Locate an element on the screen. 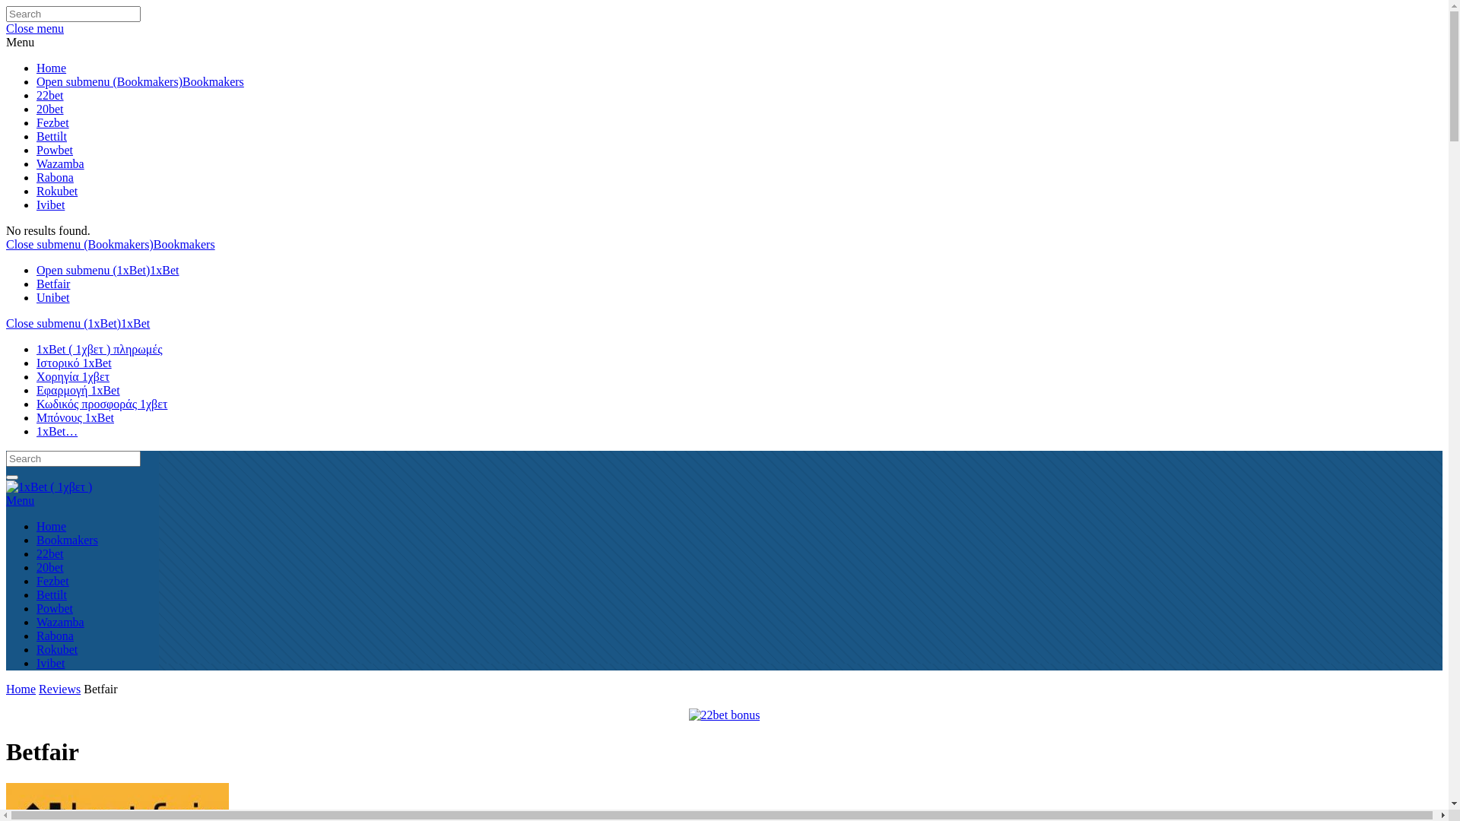 This screenshot has width=1460, height=821. Rabona is located at coordinates (55, 636).